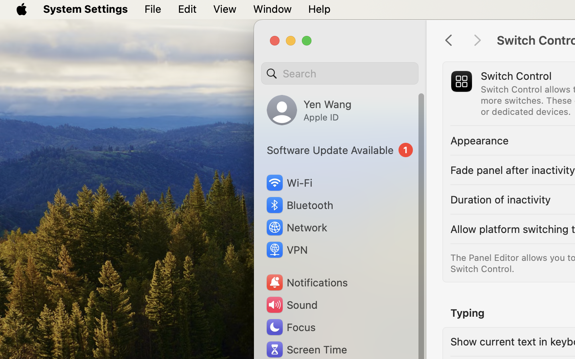 The image size is (575, 359). Describe the element at coordinates (288, 183) in the screenshot. I see `Wi‑Fi` at that location.